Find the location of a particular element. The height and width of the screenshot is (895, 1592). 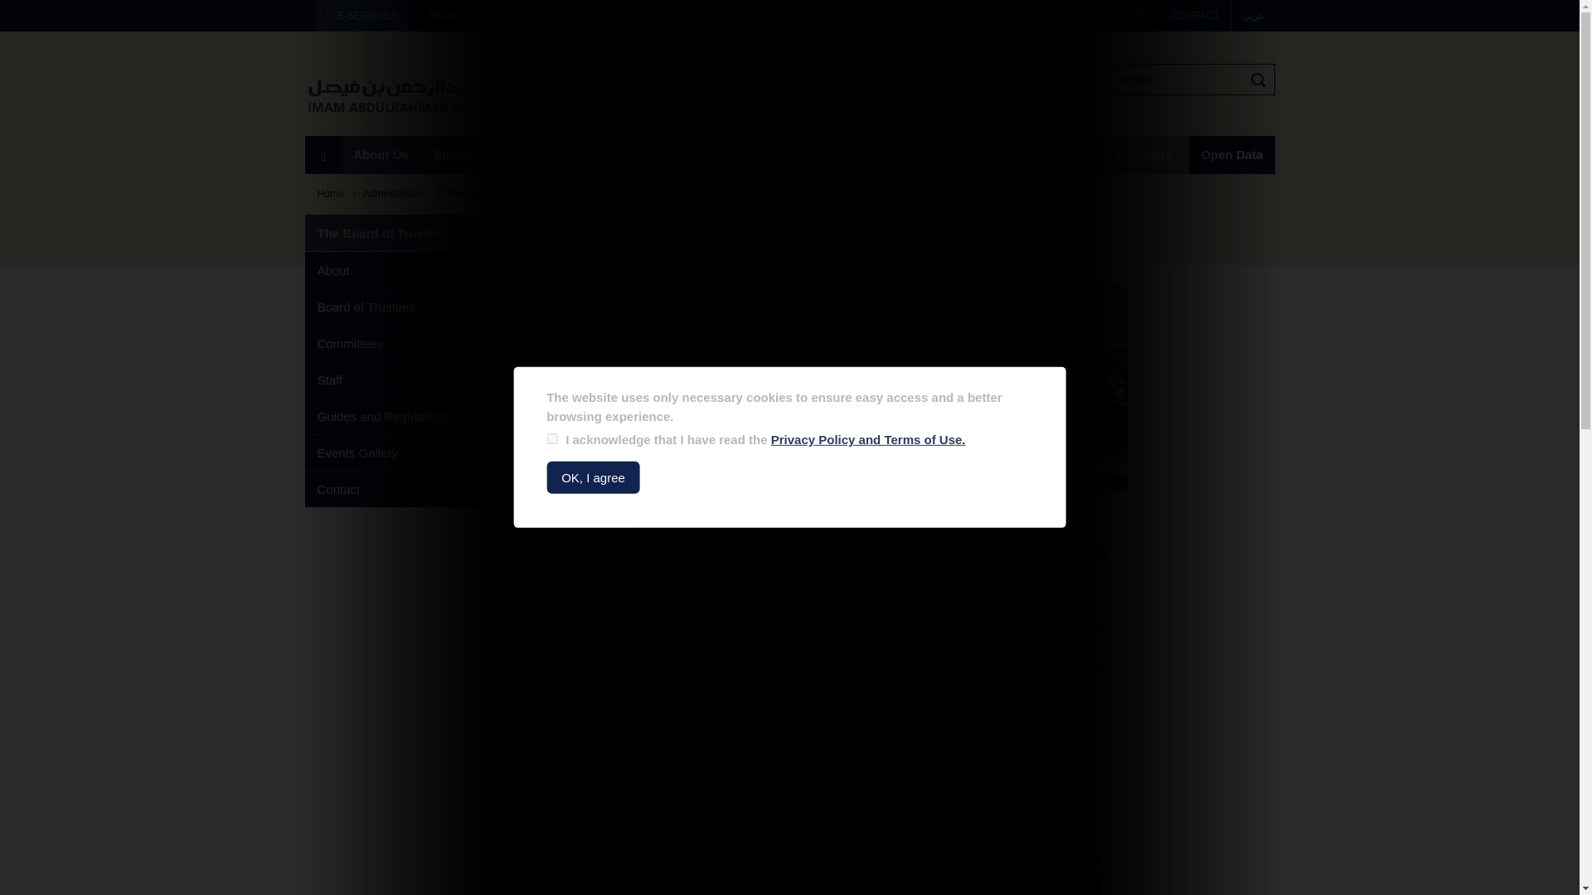

CONTACT is located at coordinates (1194, 15).